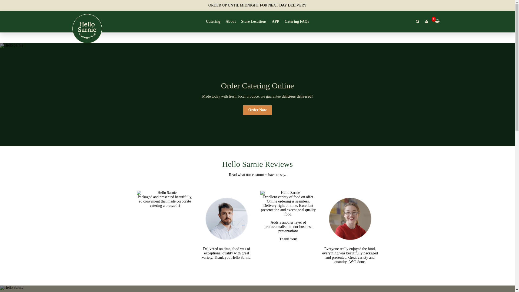 The width and height of the screenshot is (519, 292). I want to click on About, so click(231, 22).